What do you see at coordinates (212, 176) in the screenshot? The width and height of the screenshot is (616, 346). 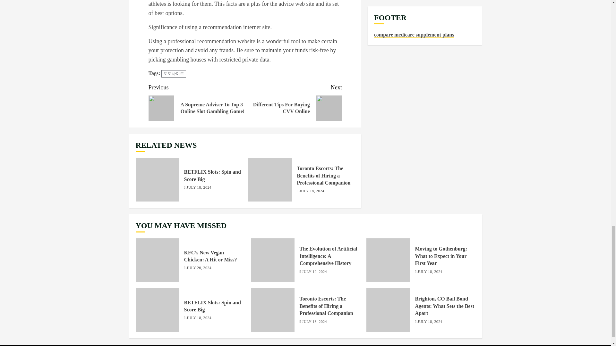 I see `BETFLIX Slots: Spin and Score Big` at bounding box center [212, 176].